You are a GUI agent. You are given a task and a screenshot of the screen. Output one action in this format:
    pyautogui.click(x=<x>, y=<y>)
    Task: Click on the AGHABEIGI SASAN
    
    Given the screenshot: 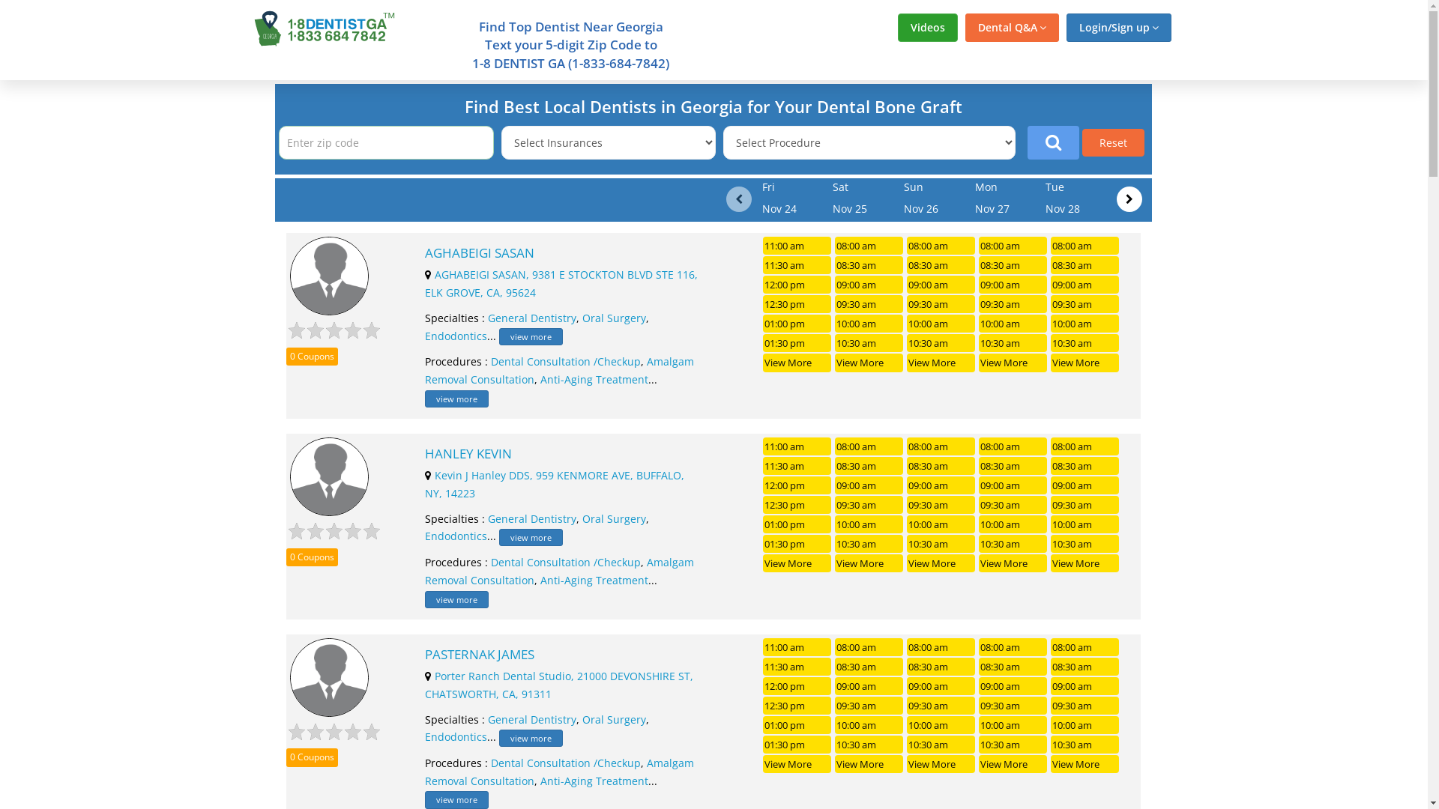 What is the action you would take?
    pyautogui.click(x=562, y=253)
    